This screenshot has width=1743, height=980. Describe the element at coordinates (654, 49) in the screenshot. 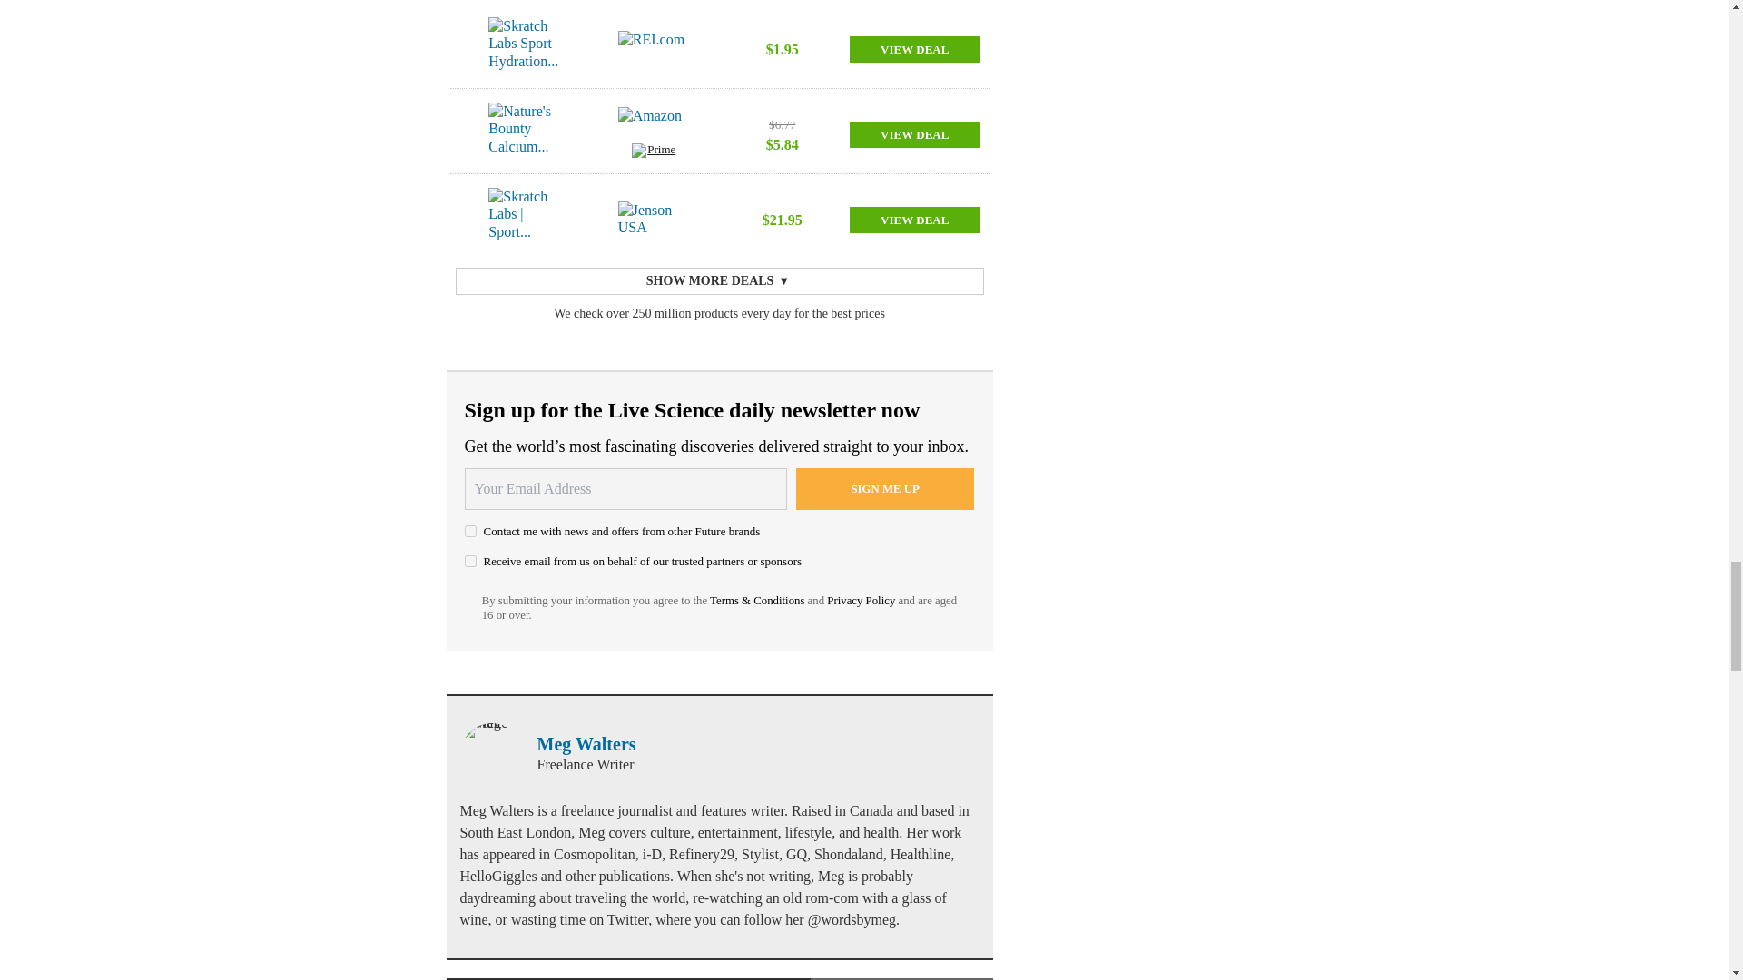

I see `REI.com` at that location.